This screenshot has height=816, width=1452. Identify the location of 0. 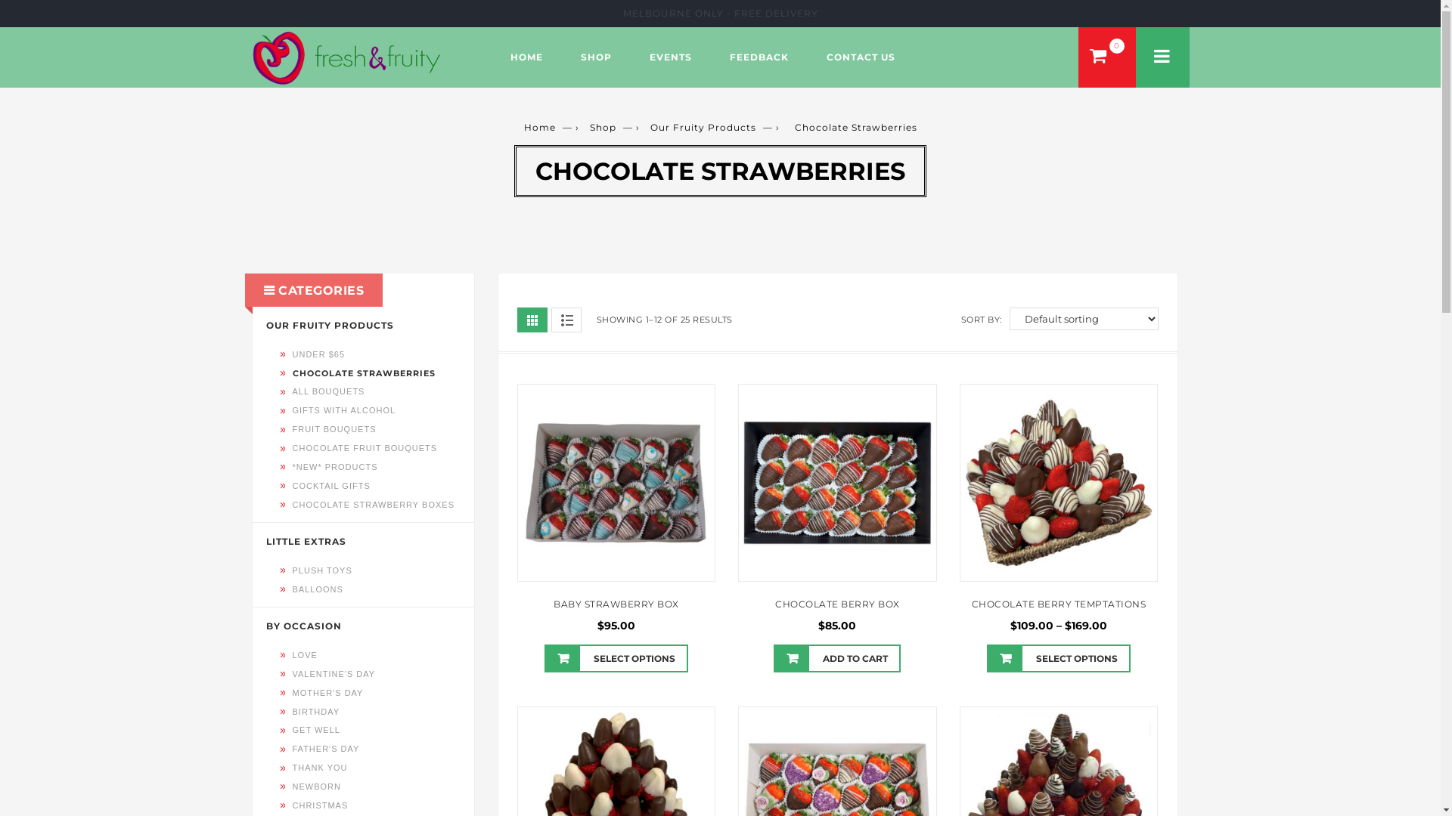
(1107, 57).